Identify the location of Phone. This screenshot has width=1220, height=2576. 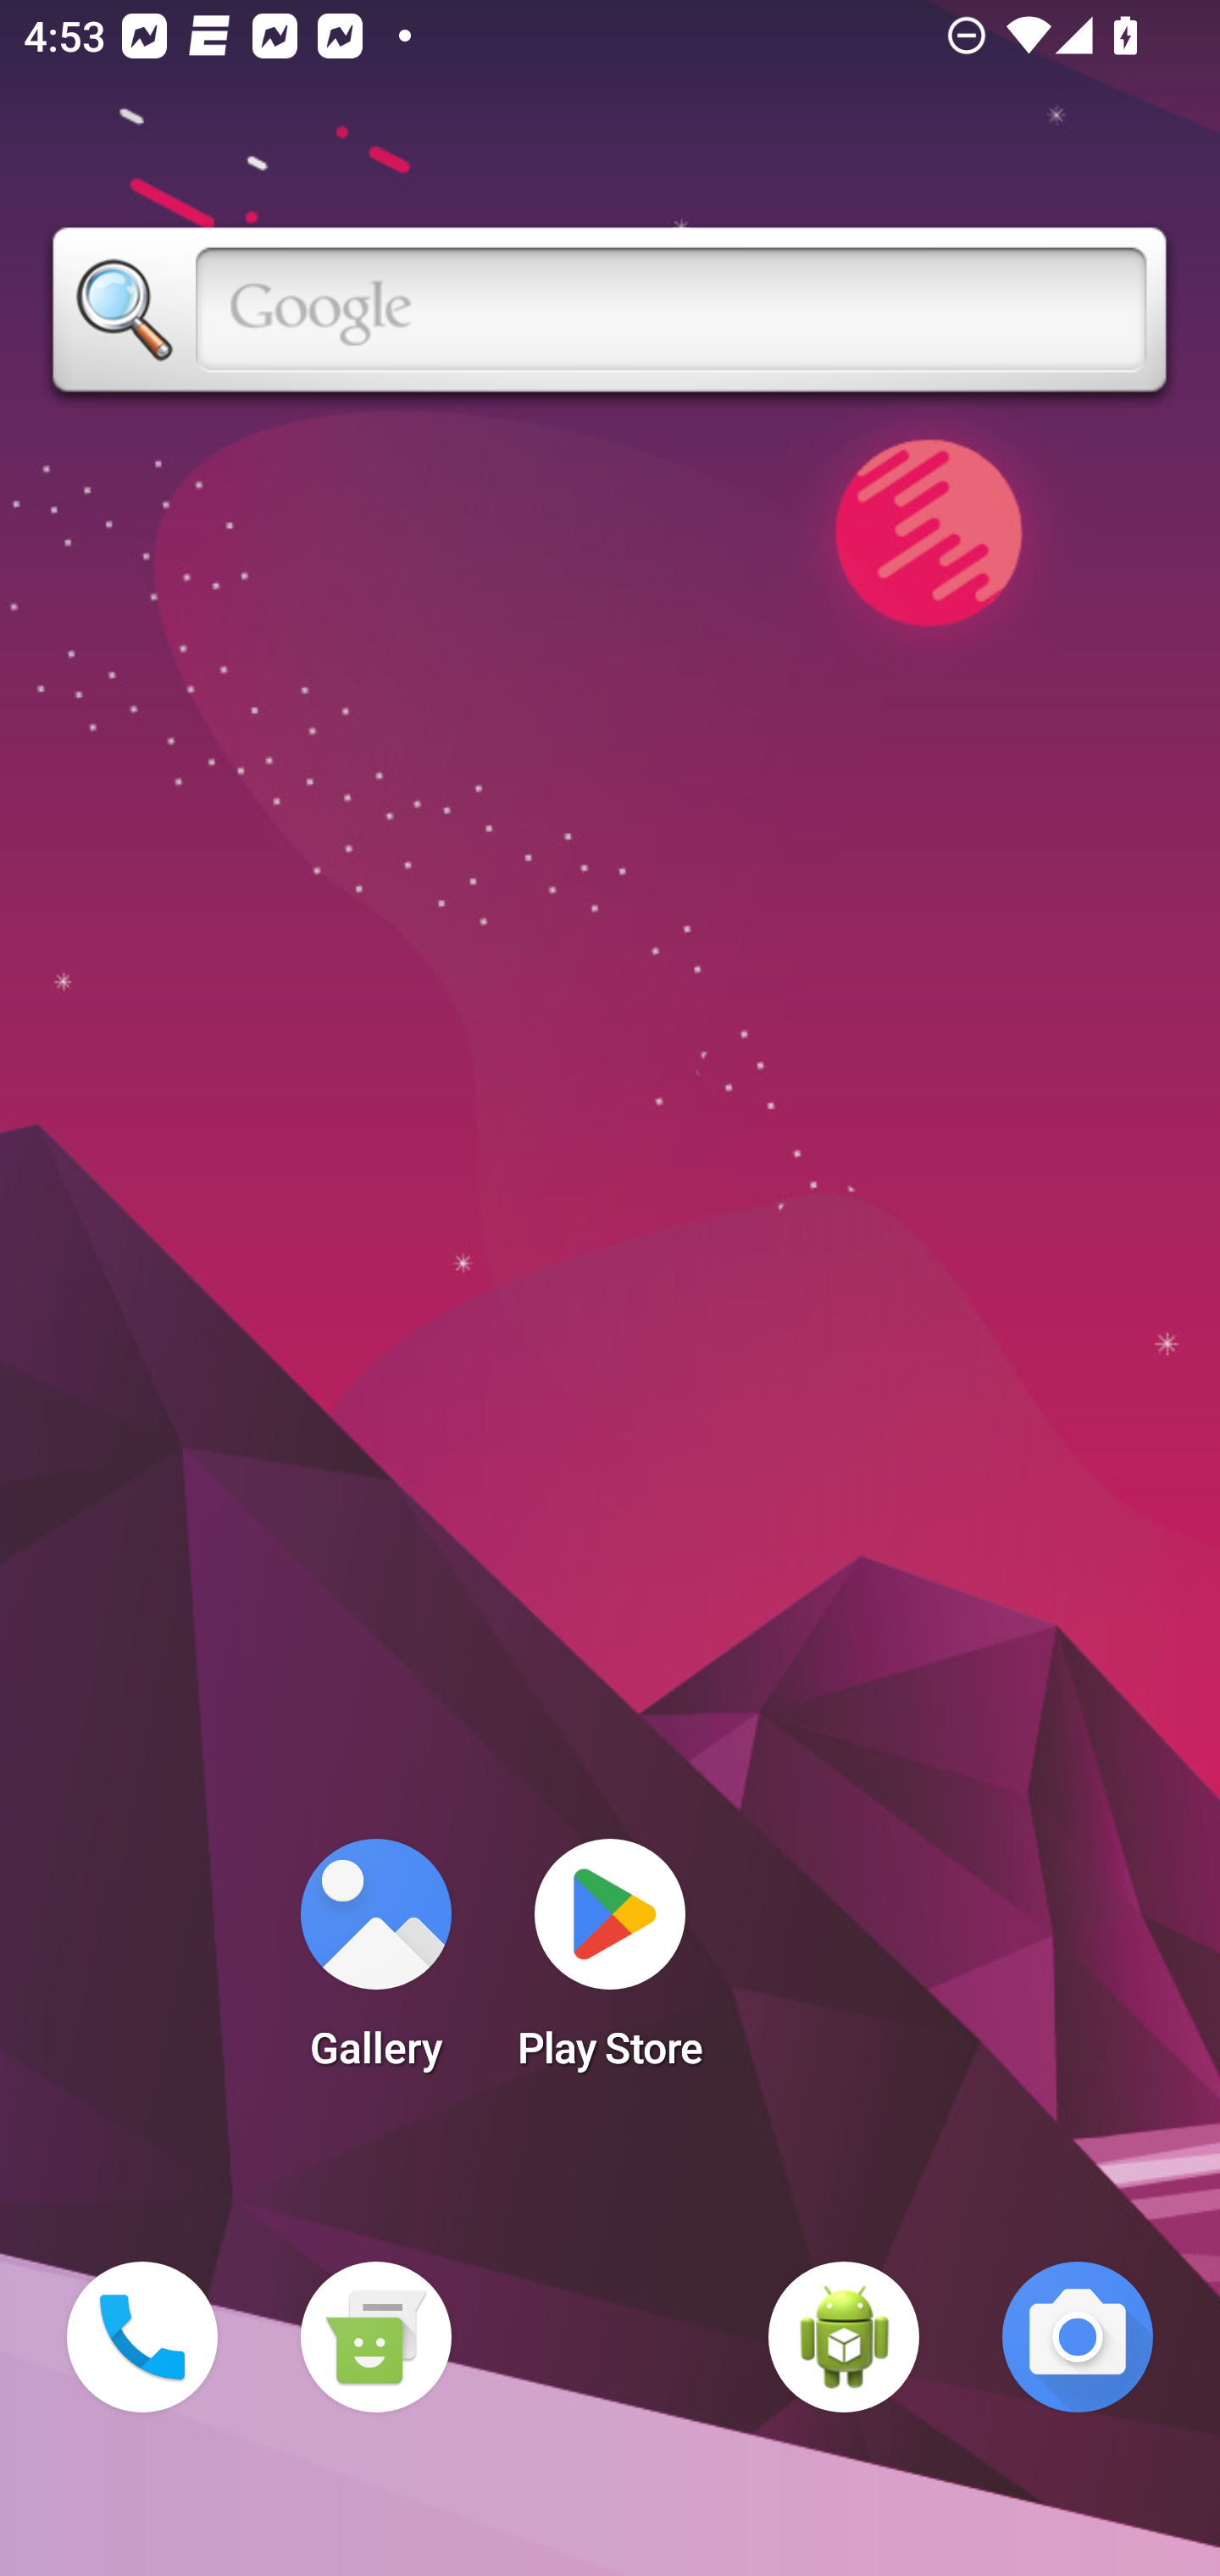
(142, 2337).